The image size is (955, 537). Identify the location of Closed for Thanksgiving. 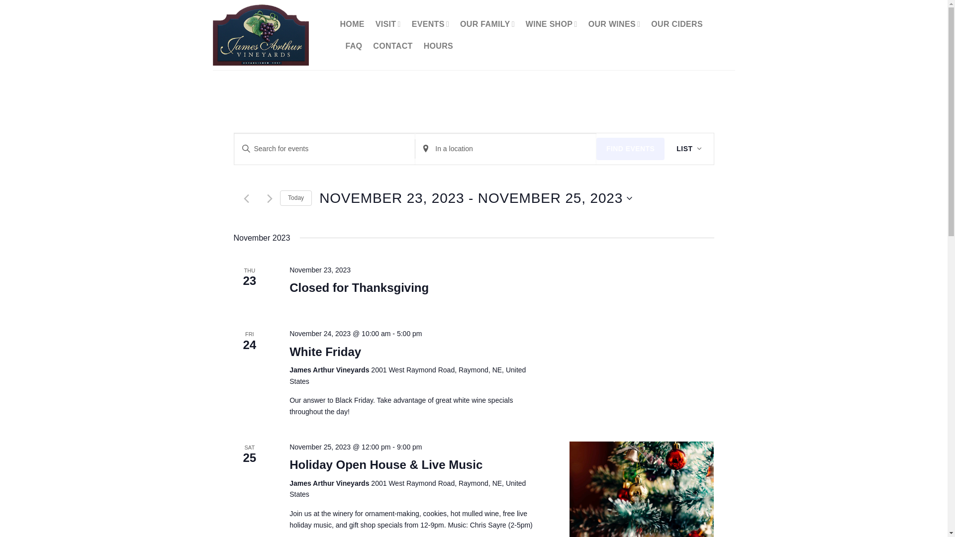
(359, 287).